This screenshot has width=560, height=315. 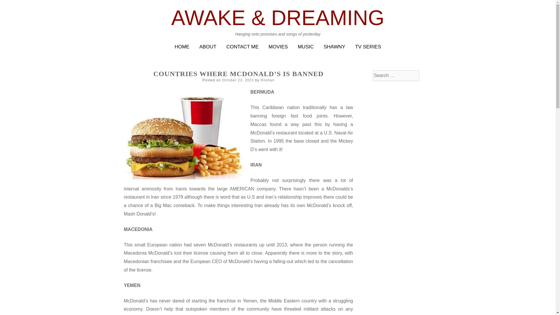 I want to click on MOVIES, so click(x=278, y=47).